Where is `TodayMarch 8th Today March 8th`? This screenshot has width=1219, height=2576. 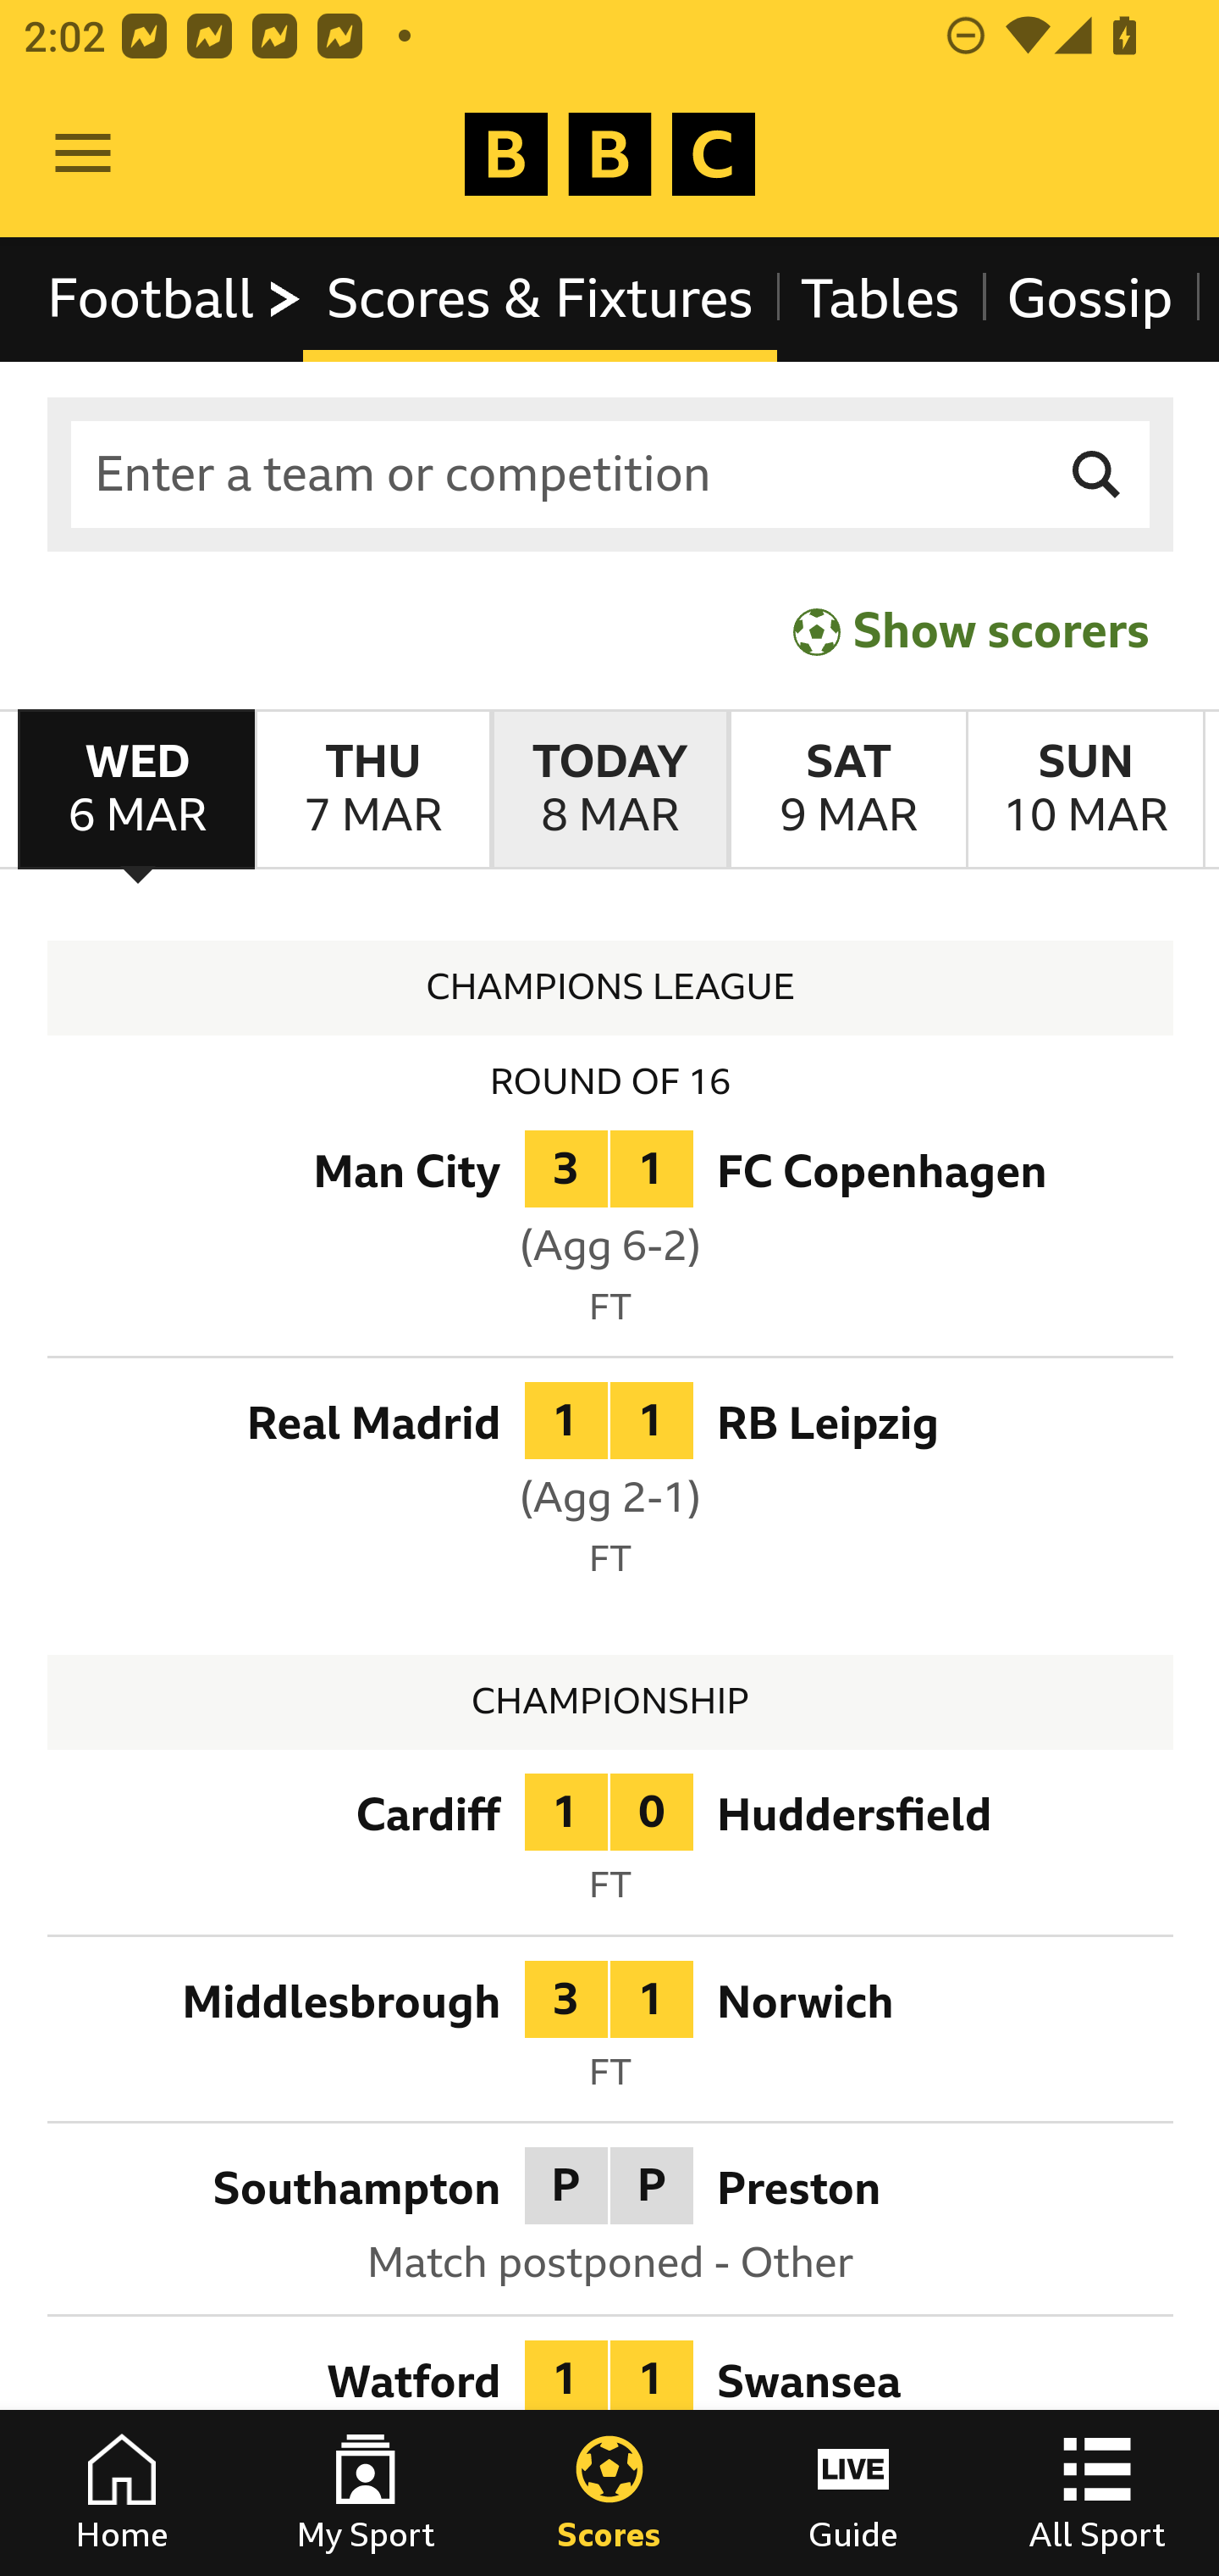 TodayMarch 8th Today March 8th is located at coordinates (609, 790).